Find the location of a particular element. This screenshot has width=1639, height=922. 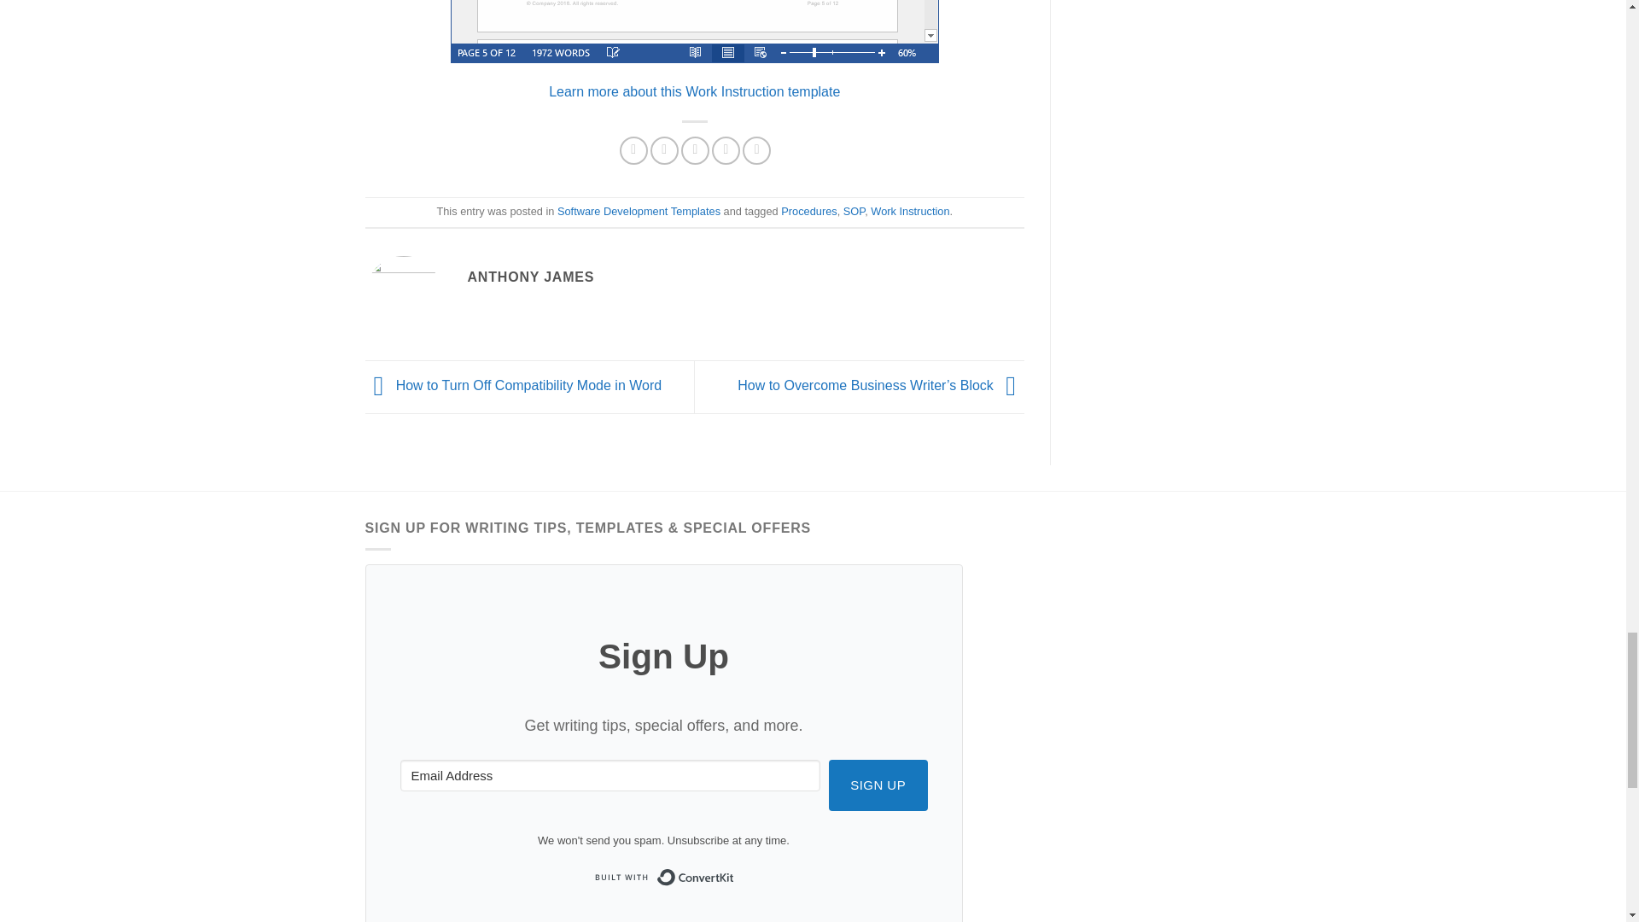

Share on LinkedIn is located at coordinates (756, 150).